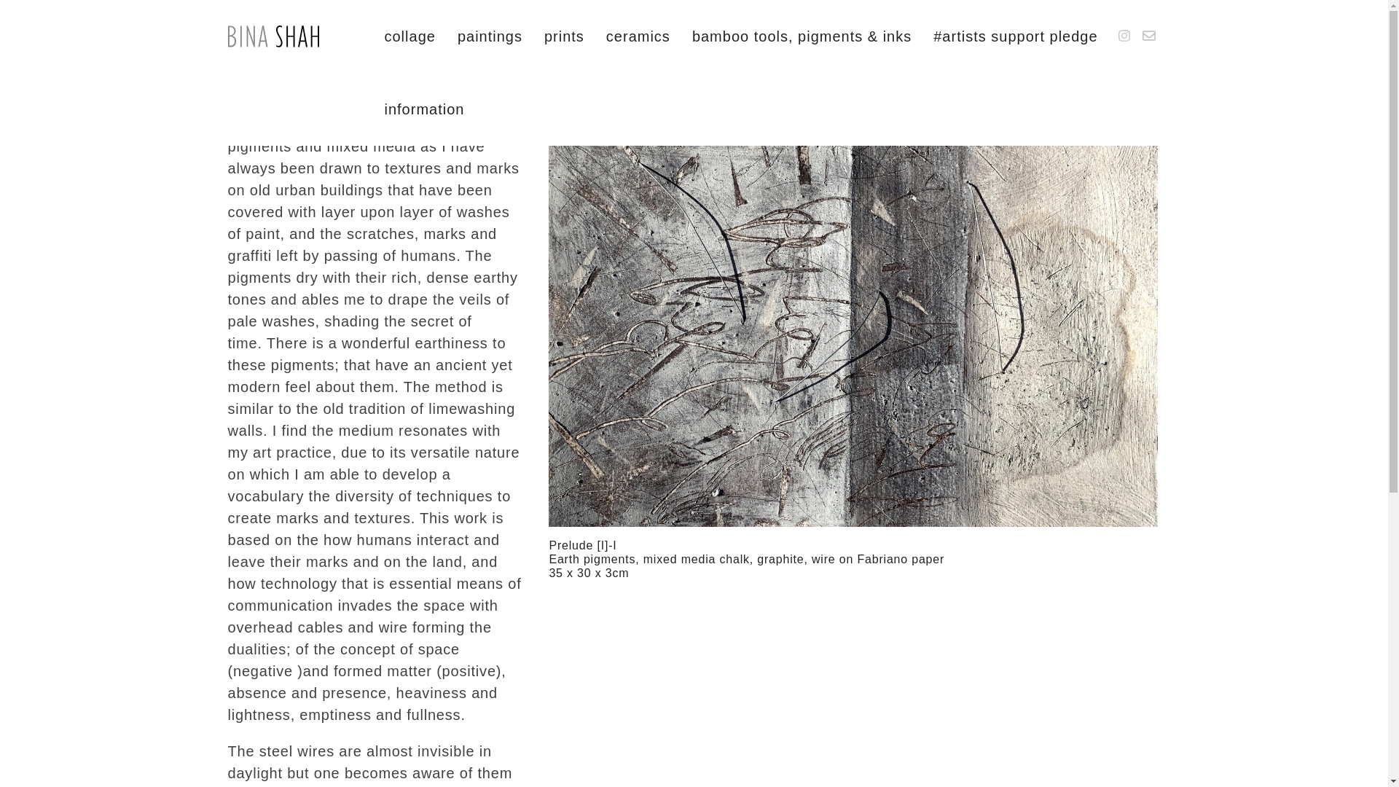 The height and width of the screenshot is (787, 1399). What do you see at coordinates (490, 36) in the screenshot?
I see `paintings` at bounding box center [490, 36].